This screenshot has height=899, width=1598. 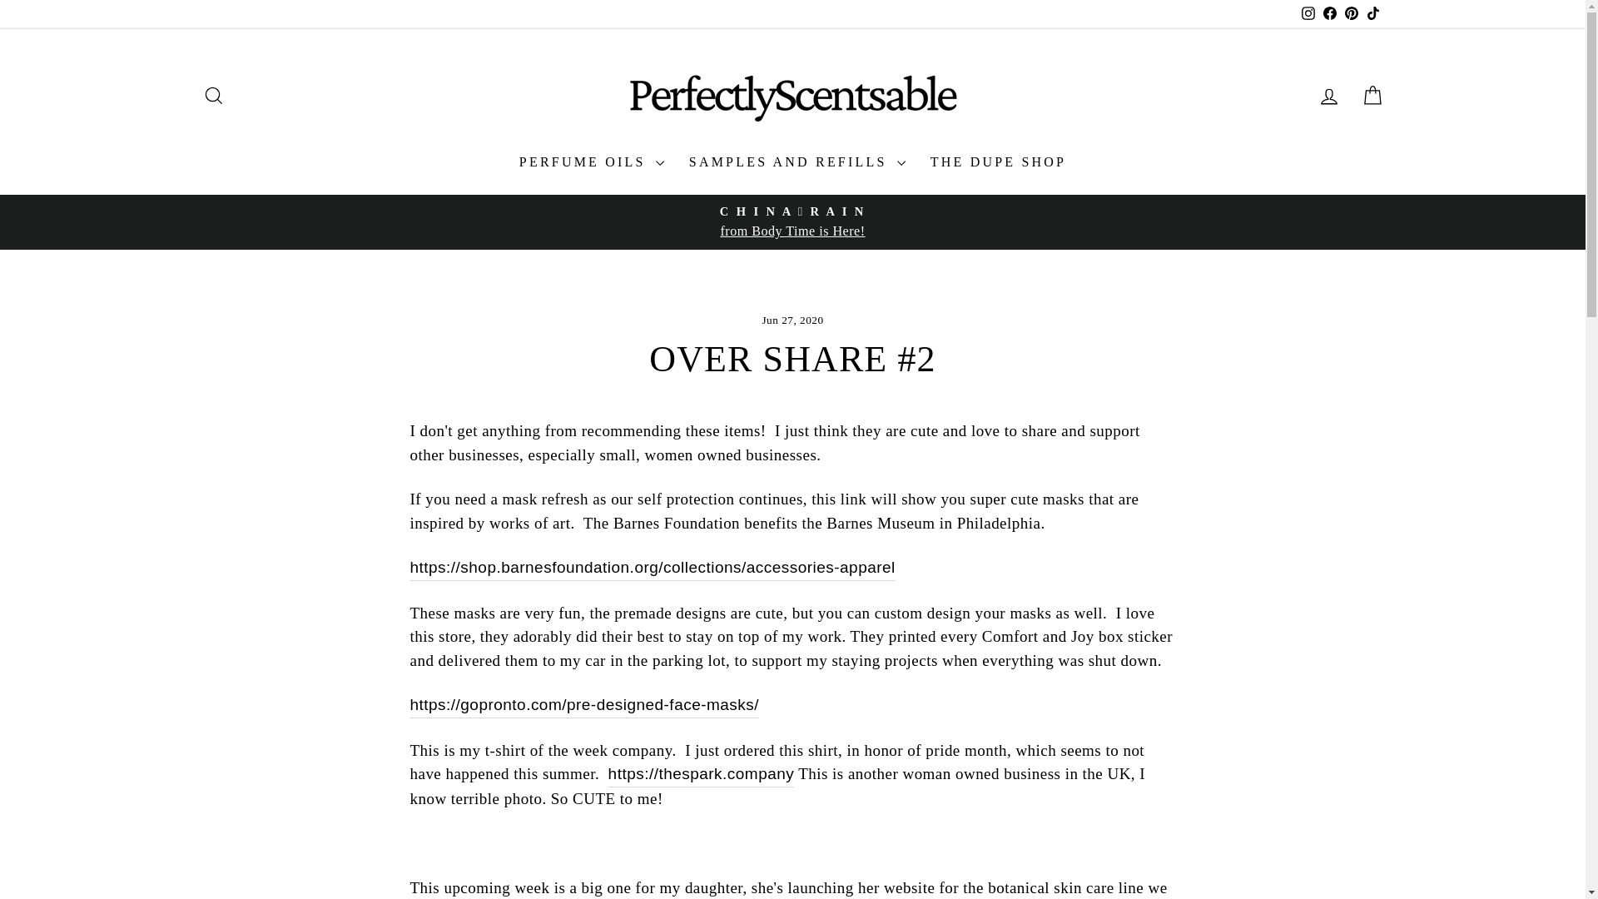 I want to click on instagram, so click(x=213, y=96).